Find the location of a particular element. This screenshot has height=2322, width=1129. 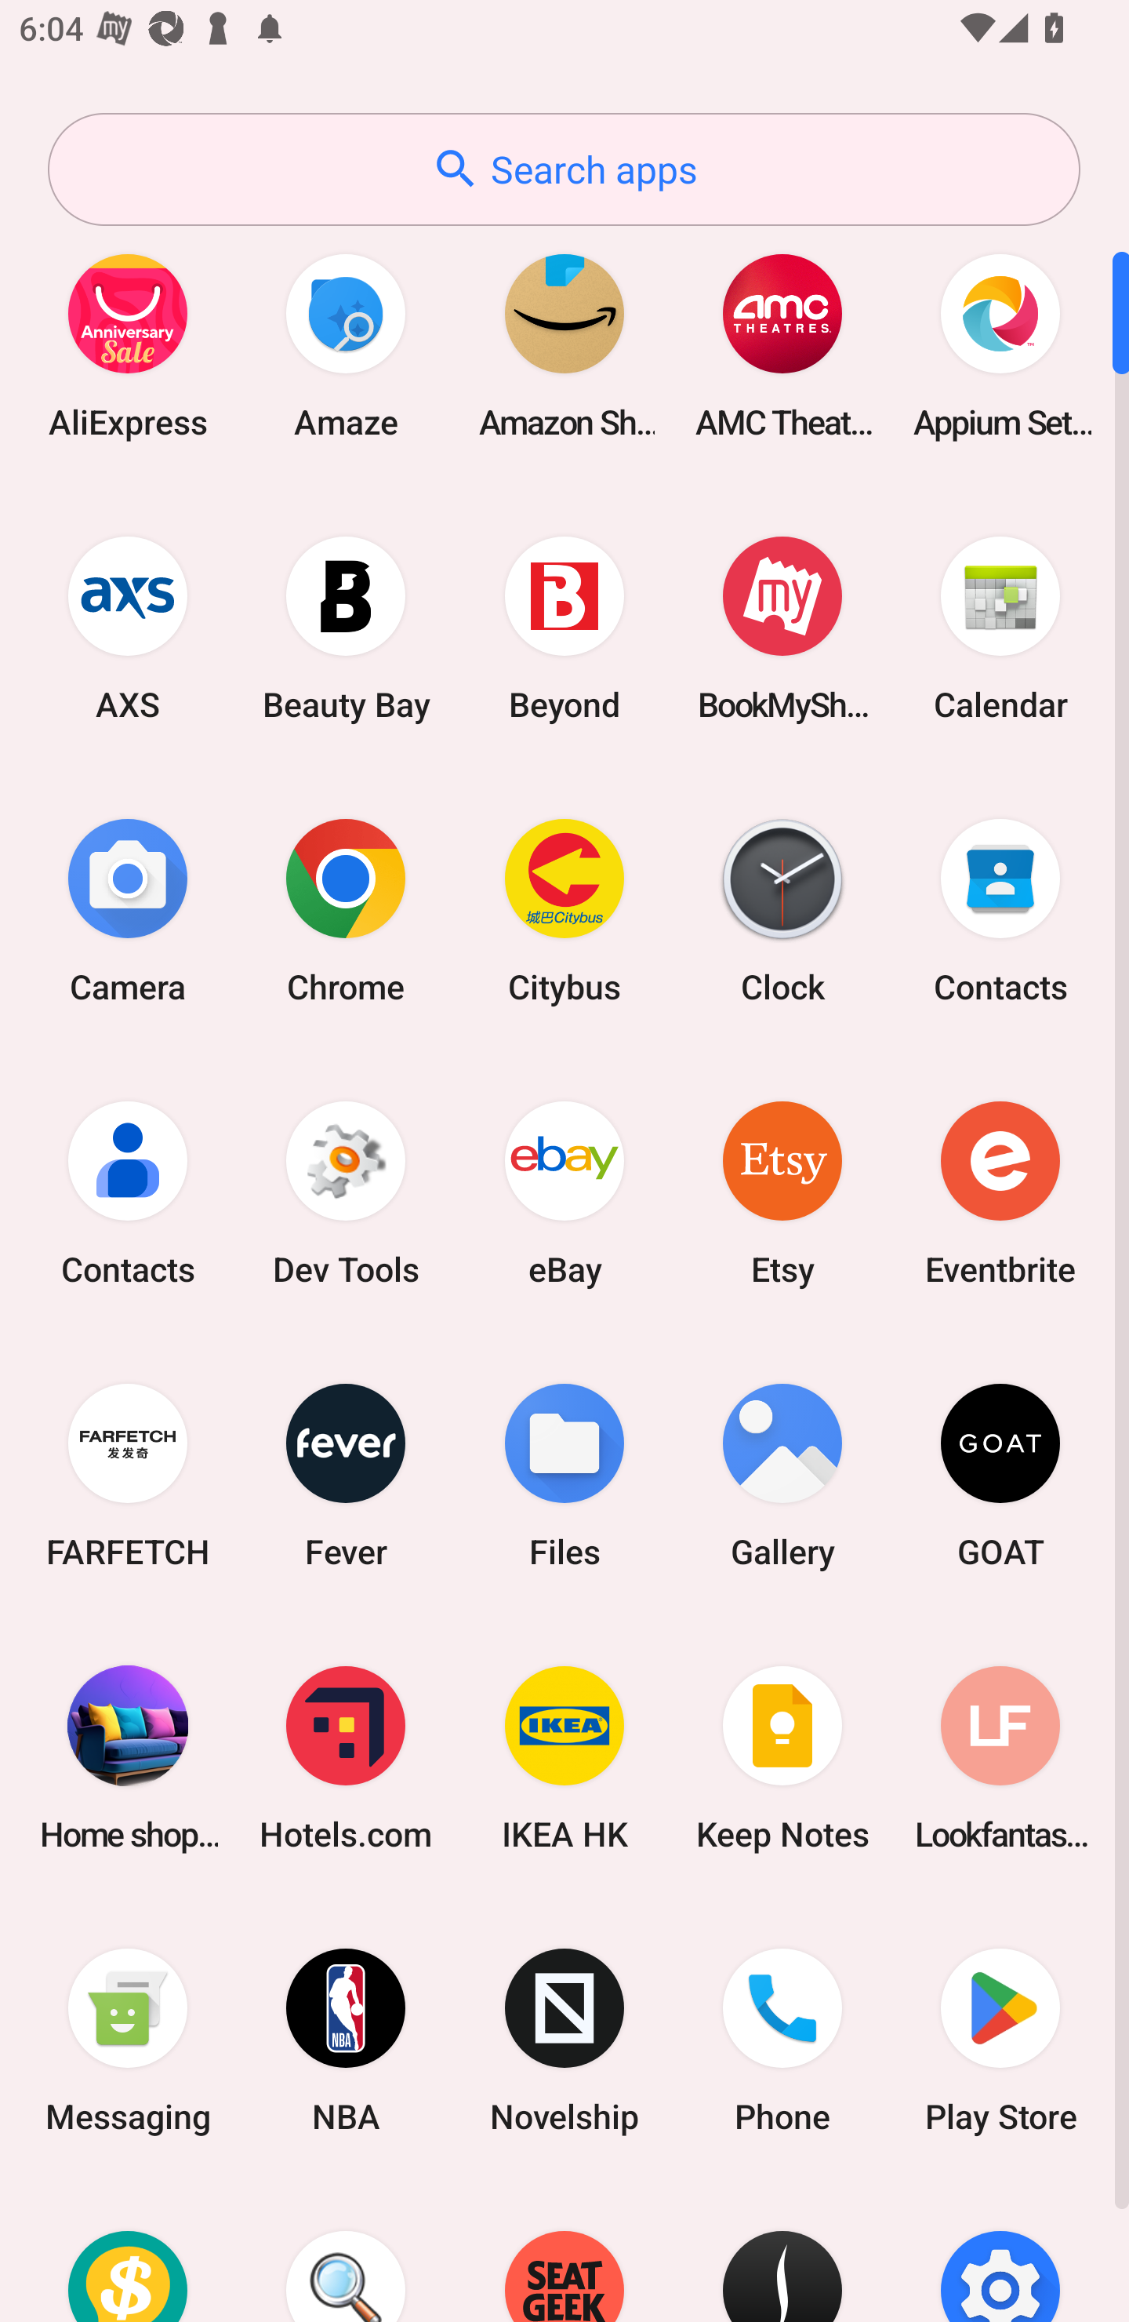

Eventbrite is located at coordinates (1000, 1192).